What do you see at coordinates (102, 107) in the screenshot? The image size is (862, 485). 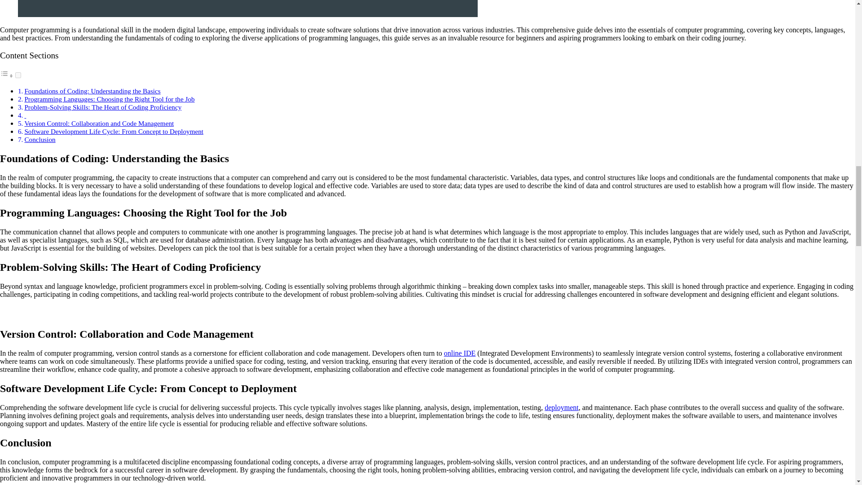 I see `Problem-Solving Skills: The Heart of Coding Proficiency` at bounding box center [102, 107].